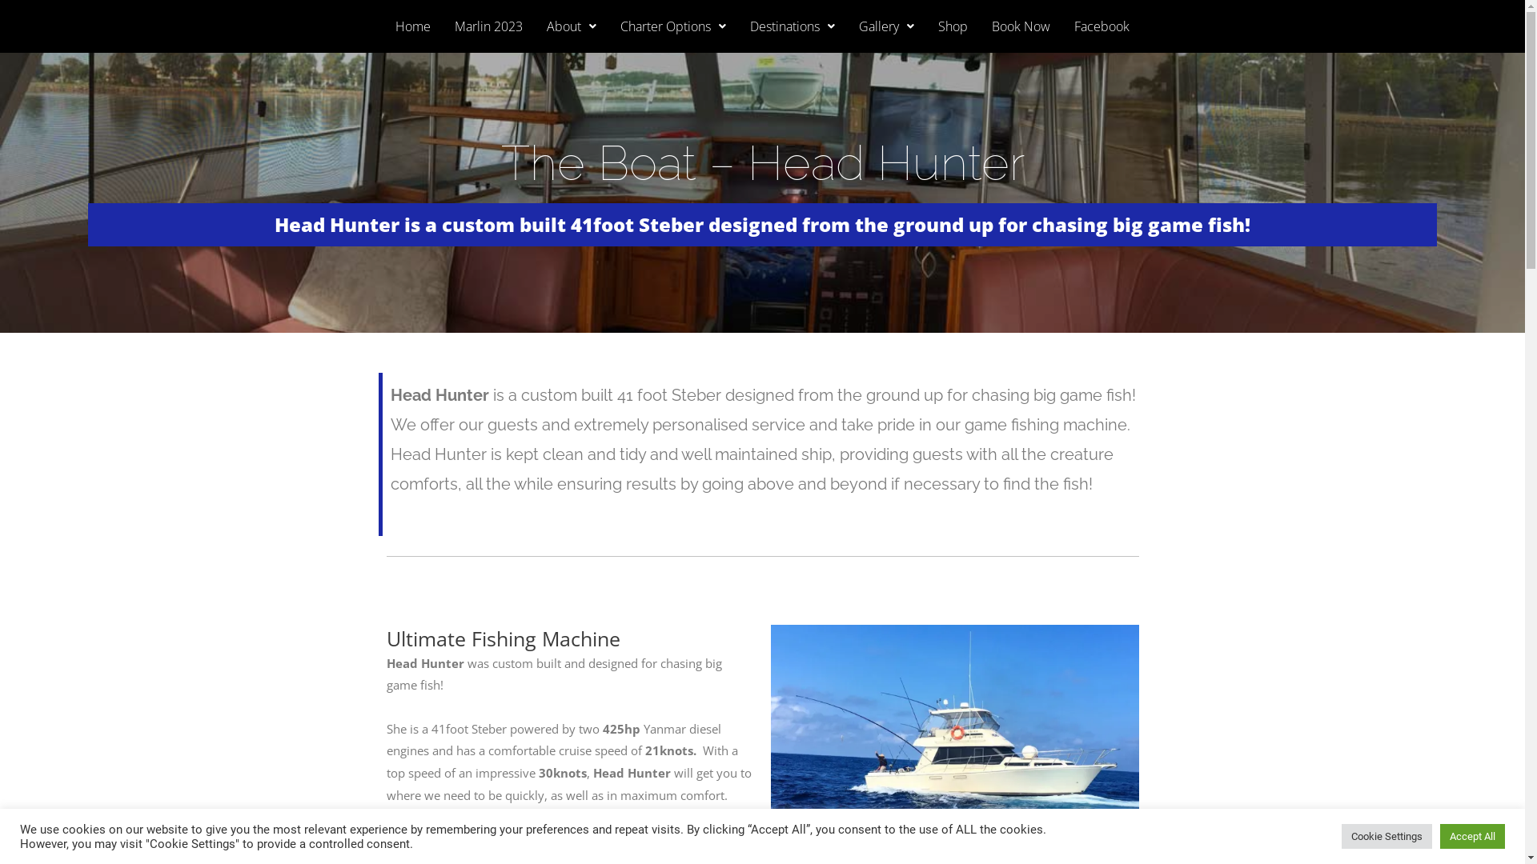 Image resolution: width=1537 pixels, height=864 pixels. Describe the element at coordinates (673, 26) in the screenshot. I see `Charter Options` at that location.